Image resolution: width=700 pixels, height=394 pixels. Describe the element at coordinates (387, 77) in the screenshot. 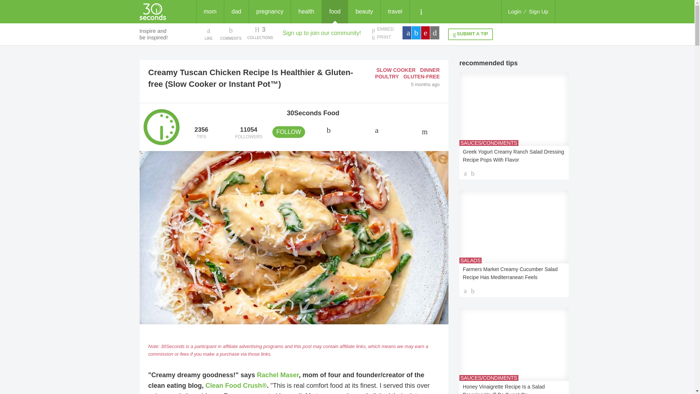

I see `pregnancy` at that location.